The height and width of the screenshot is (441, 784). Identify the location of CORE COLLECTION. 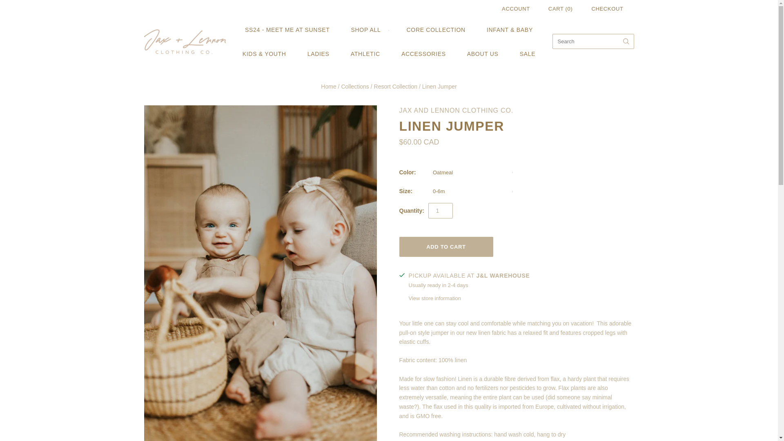
(436, 30).